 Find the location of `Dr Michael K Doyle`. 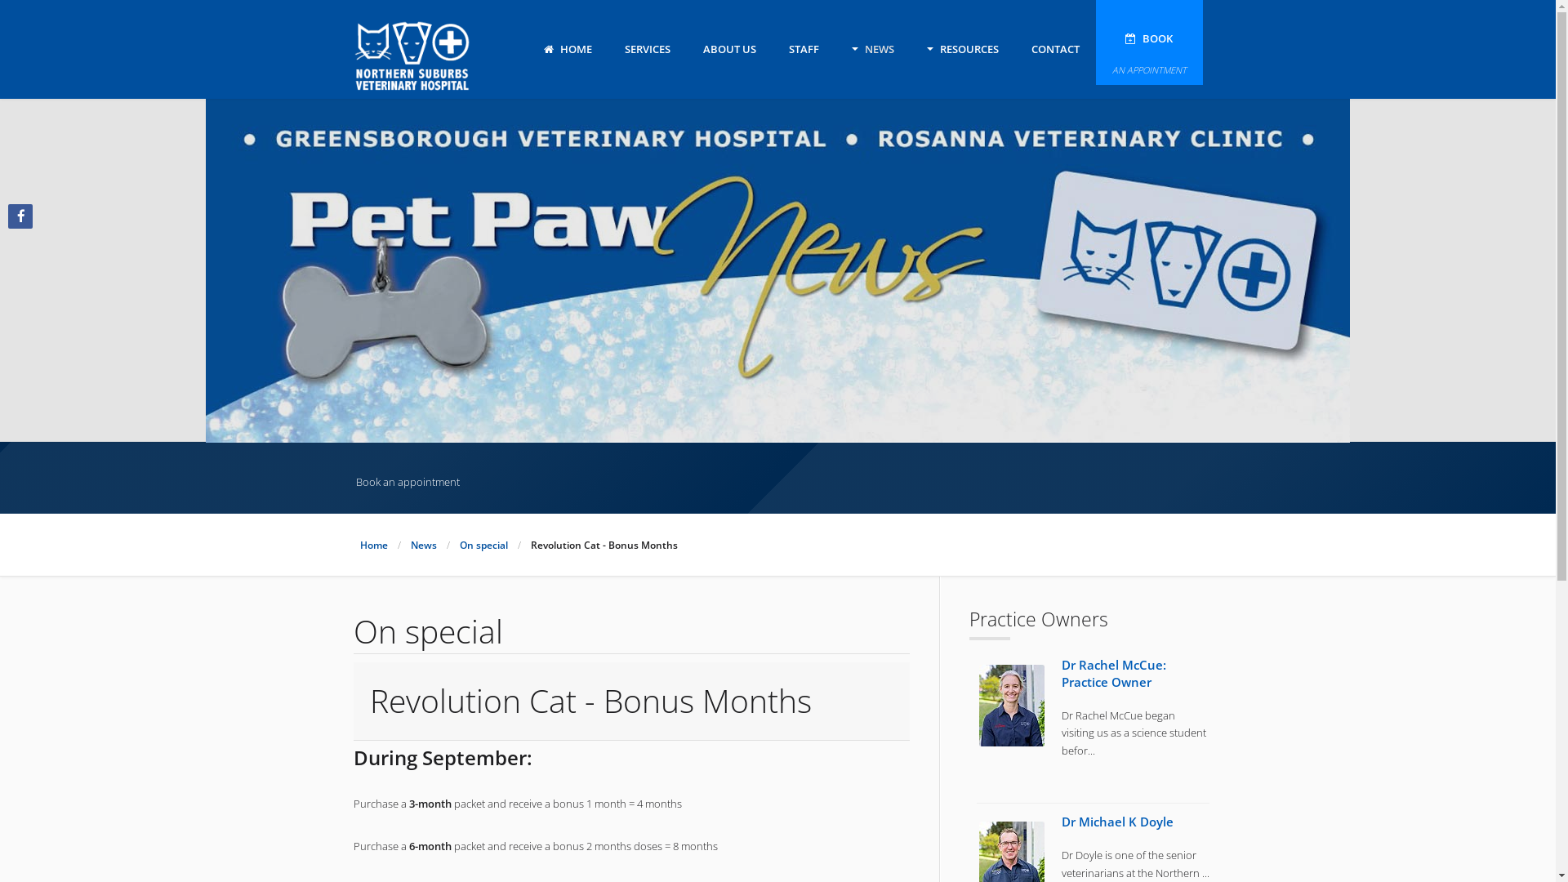

Dr Michael K Doyle is located at coordinates (1117, 822).